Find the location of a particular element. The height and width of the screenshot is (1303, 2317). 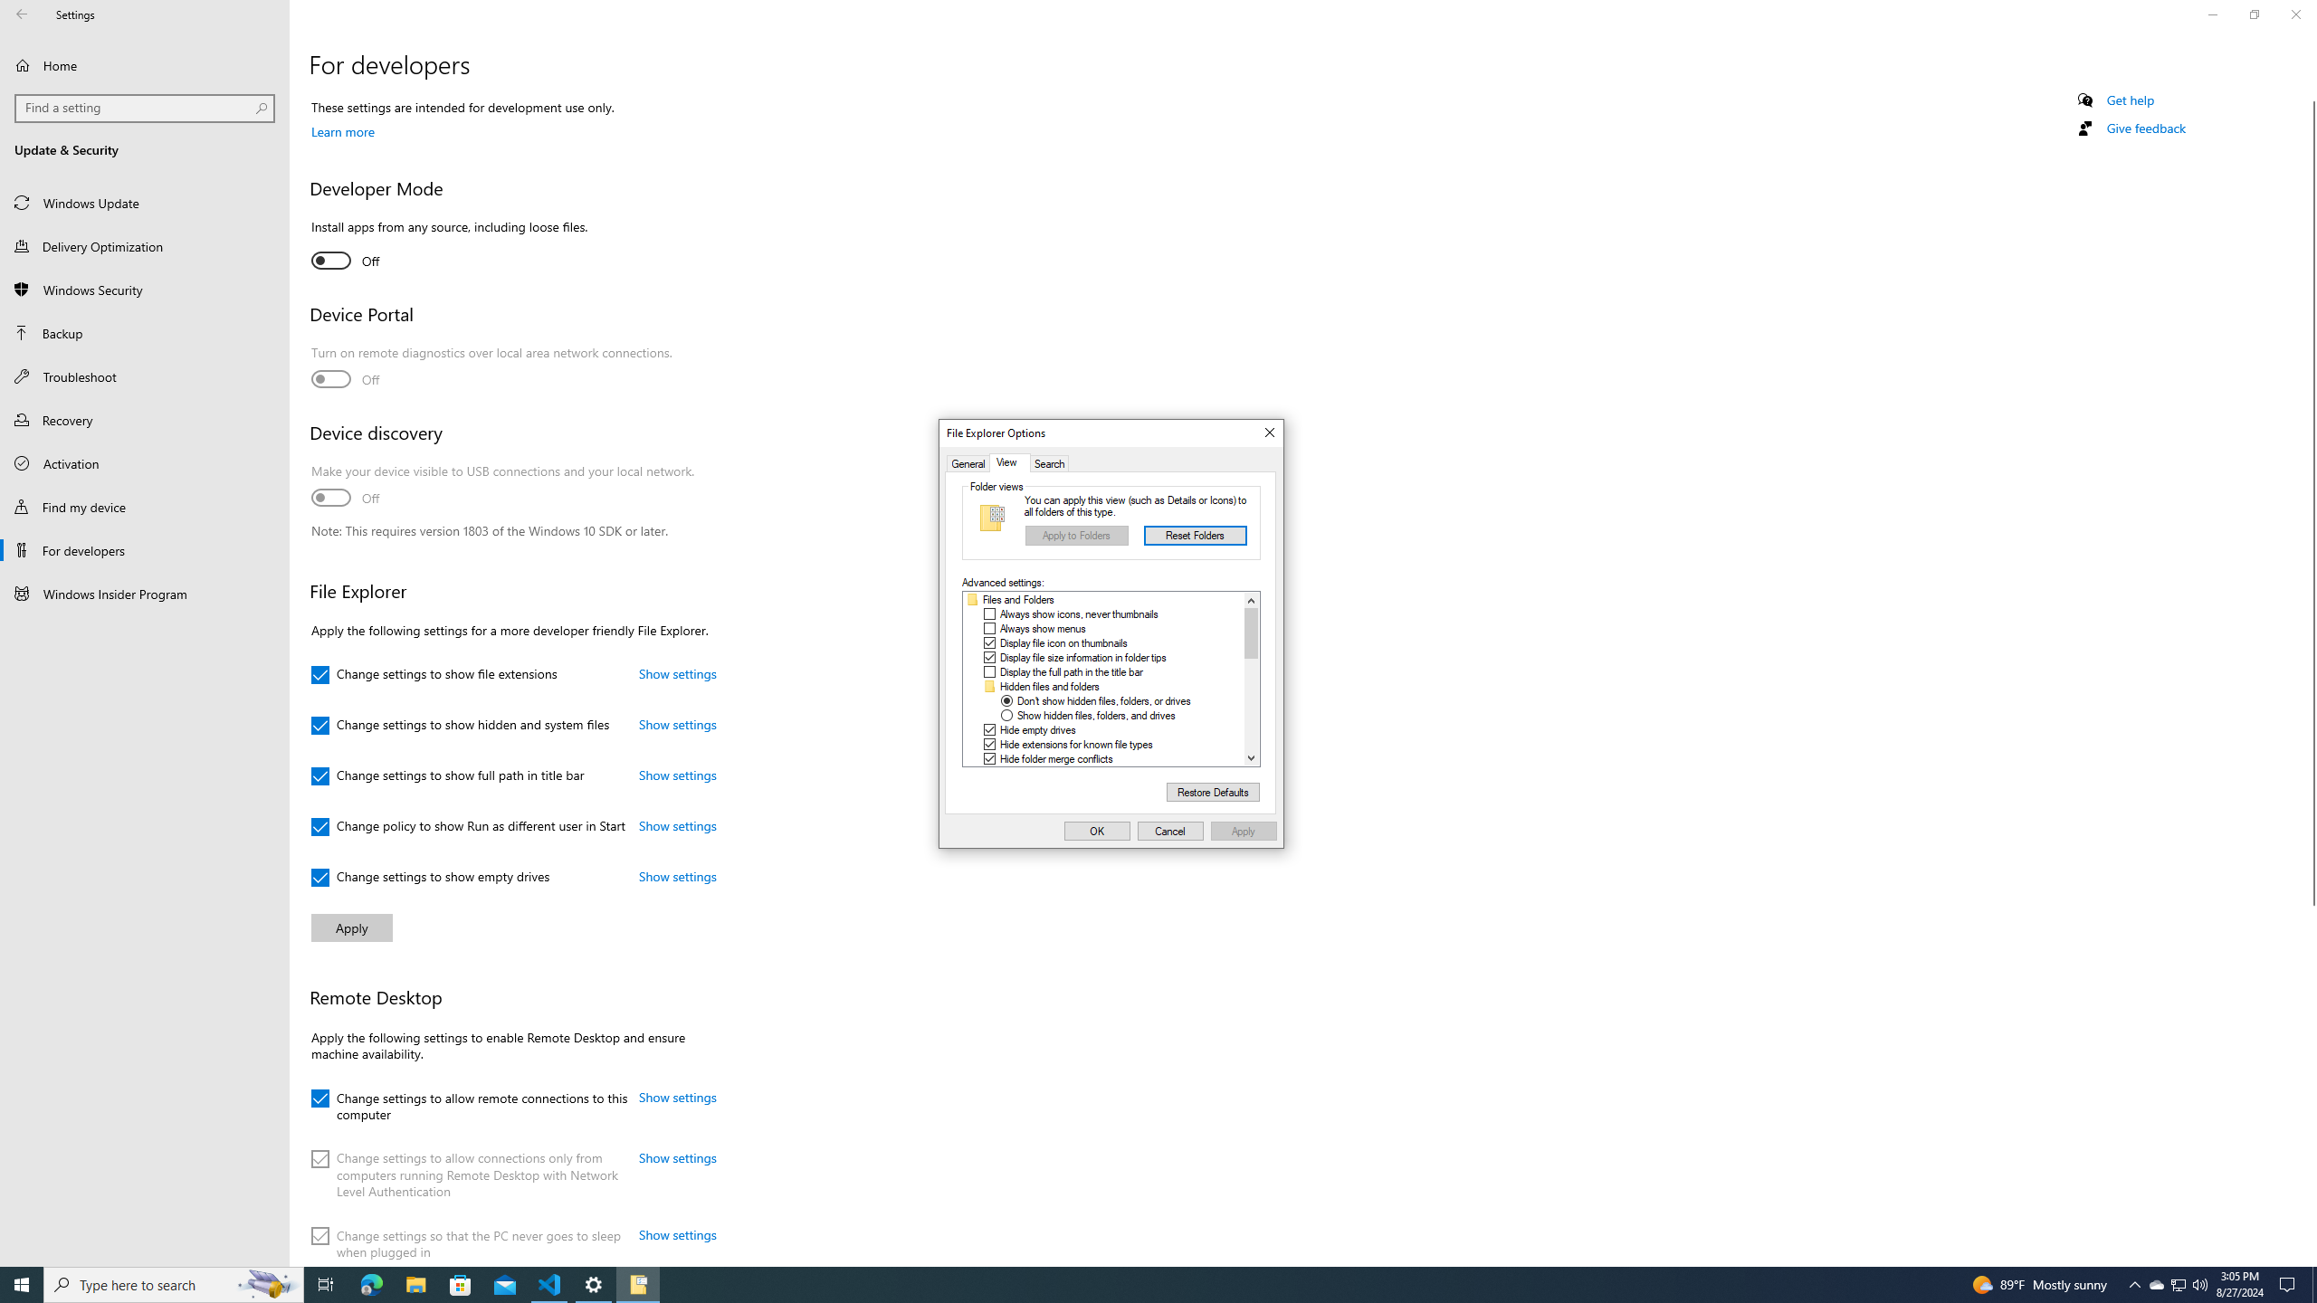

Hide empty drives is located at coordinates (1037, 730).